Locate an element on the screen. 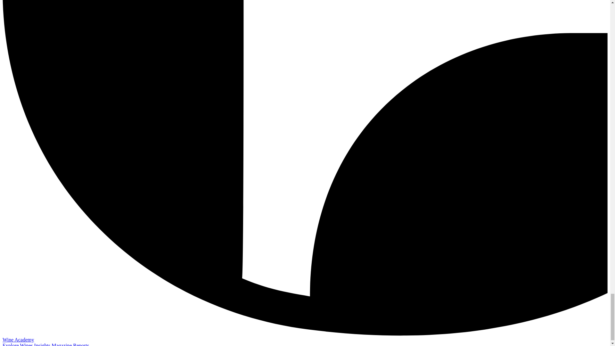 The image size is (615, 346). Wine Academy is located at coordinates (18, 340).